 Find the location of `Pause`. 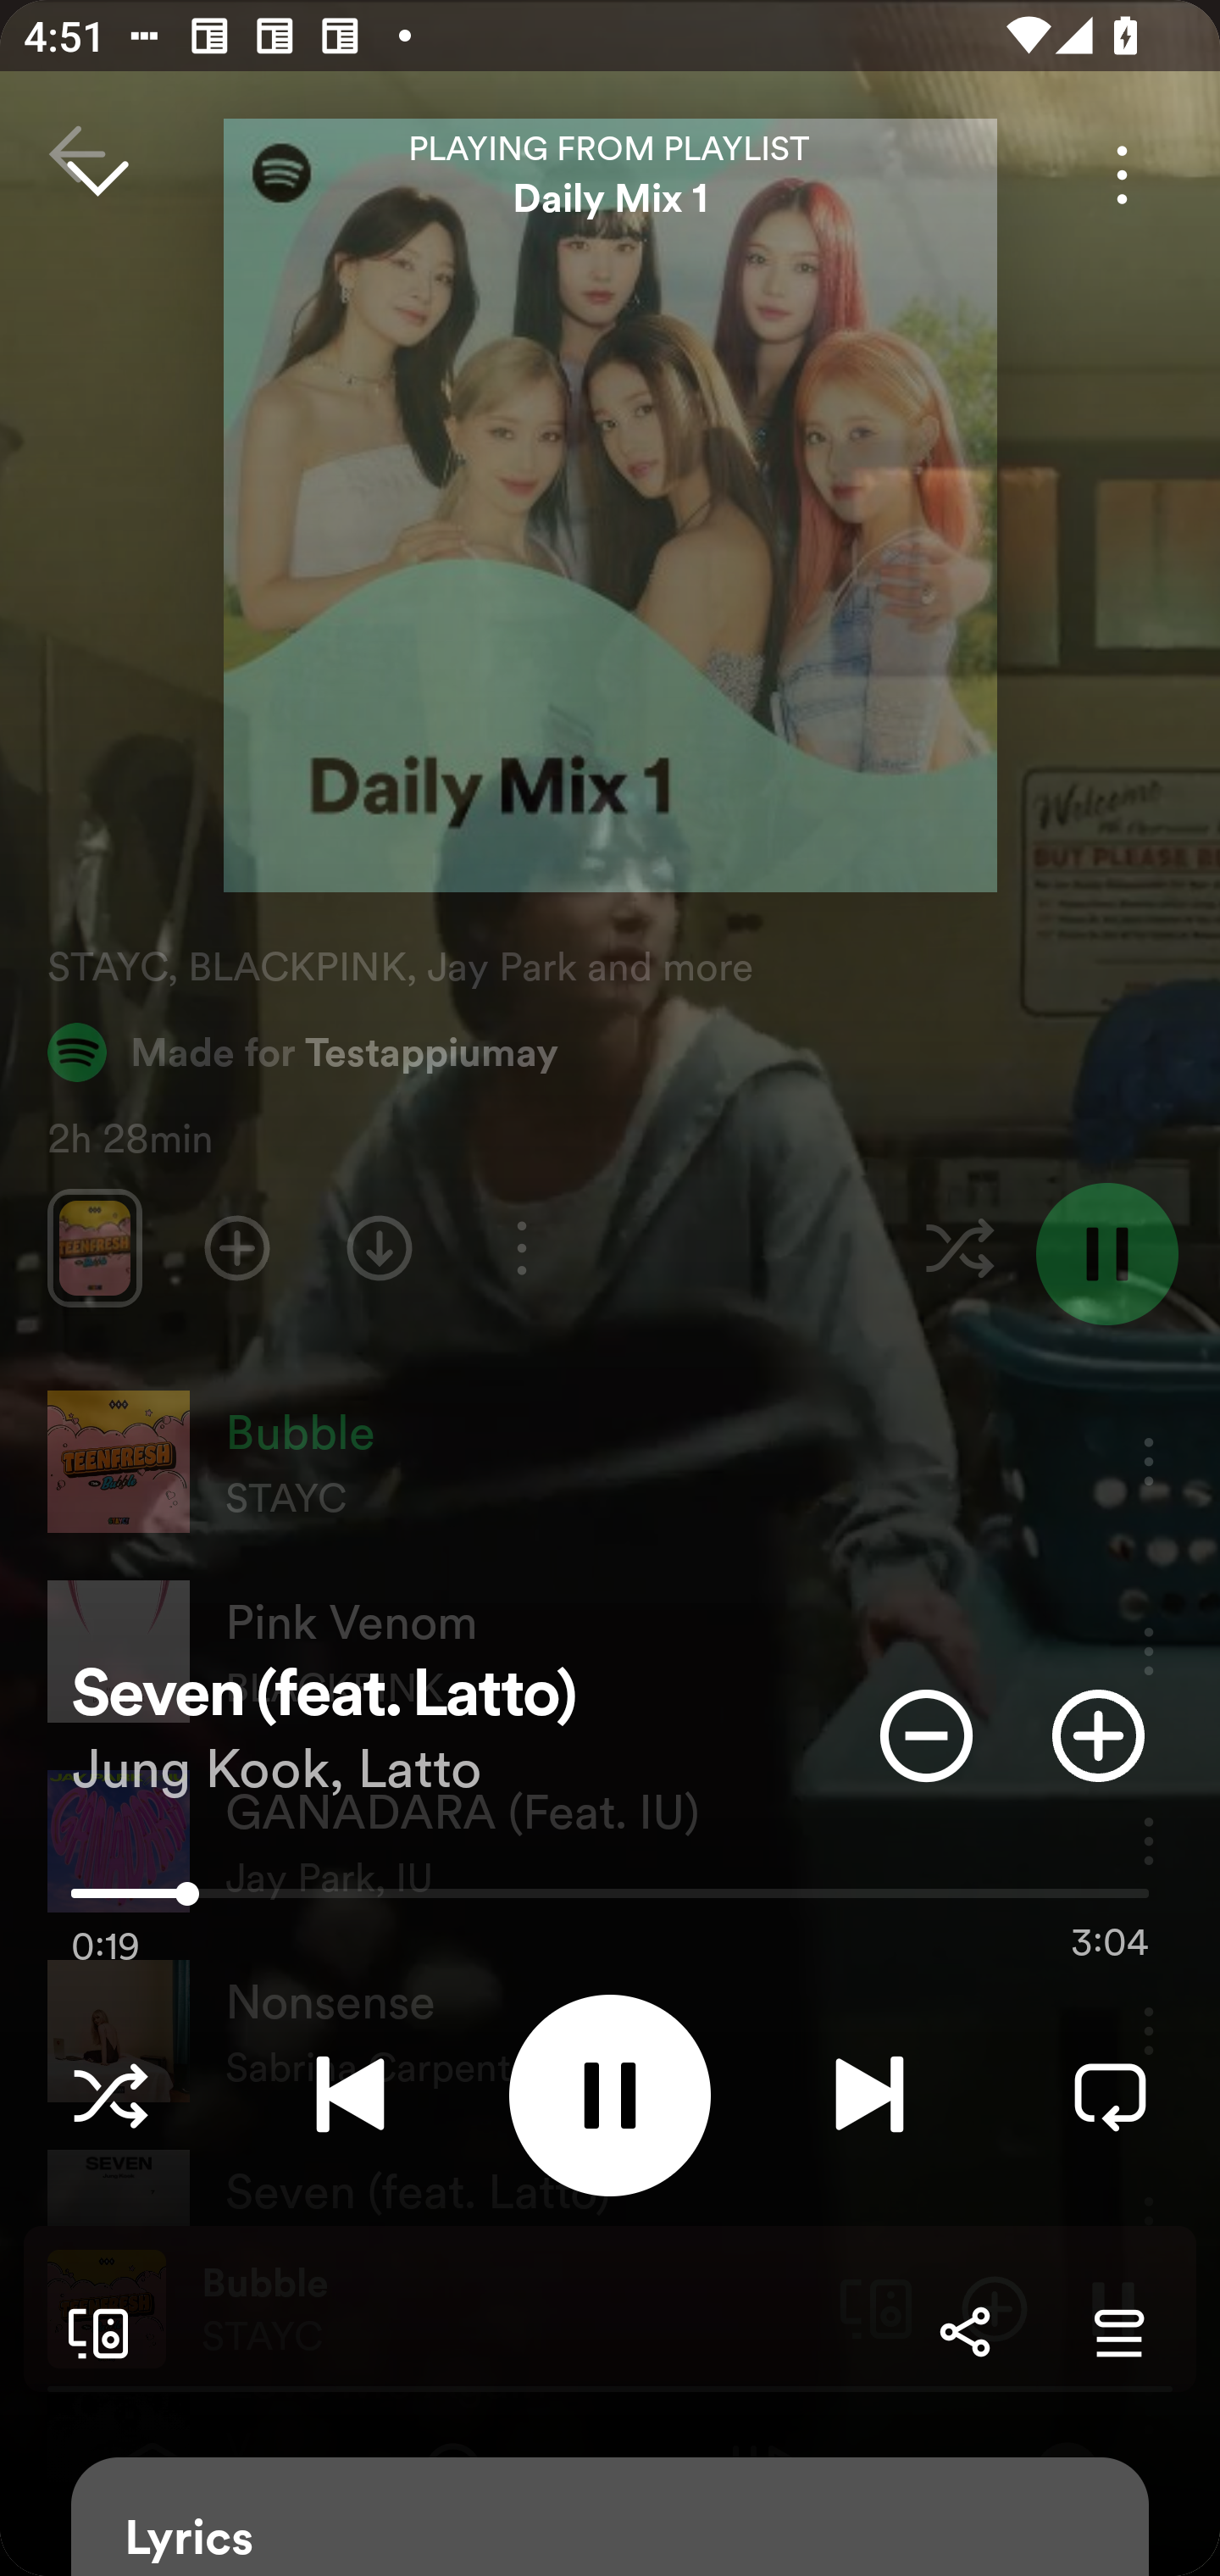

Pause is located at coordinates (610, 2095).